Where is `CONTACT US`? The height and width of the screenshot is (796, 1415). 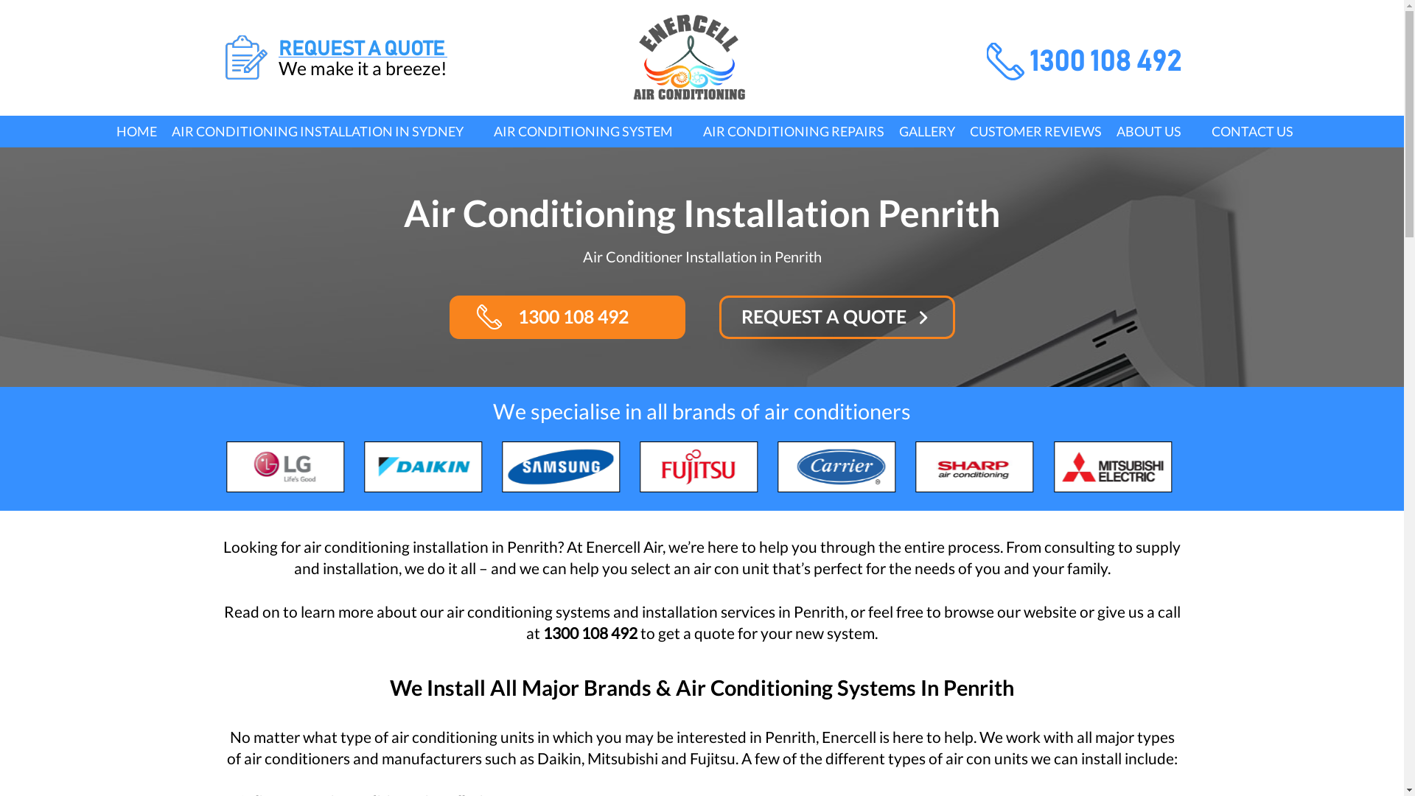 CONTACT US is located at coordinates (1251, 131).